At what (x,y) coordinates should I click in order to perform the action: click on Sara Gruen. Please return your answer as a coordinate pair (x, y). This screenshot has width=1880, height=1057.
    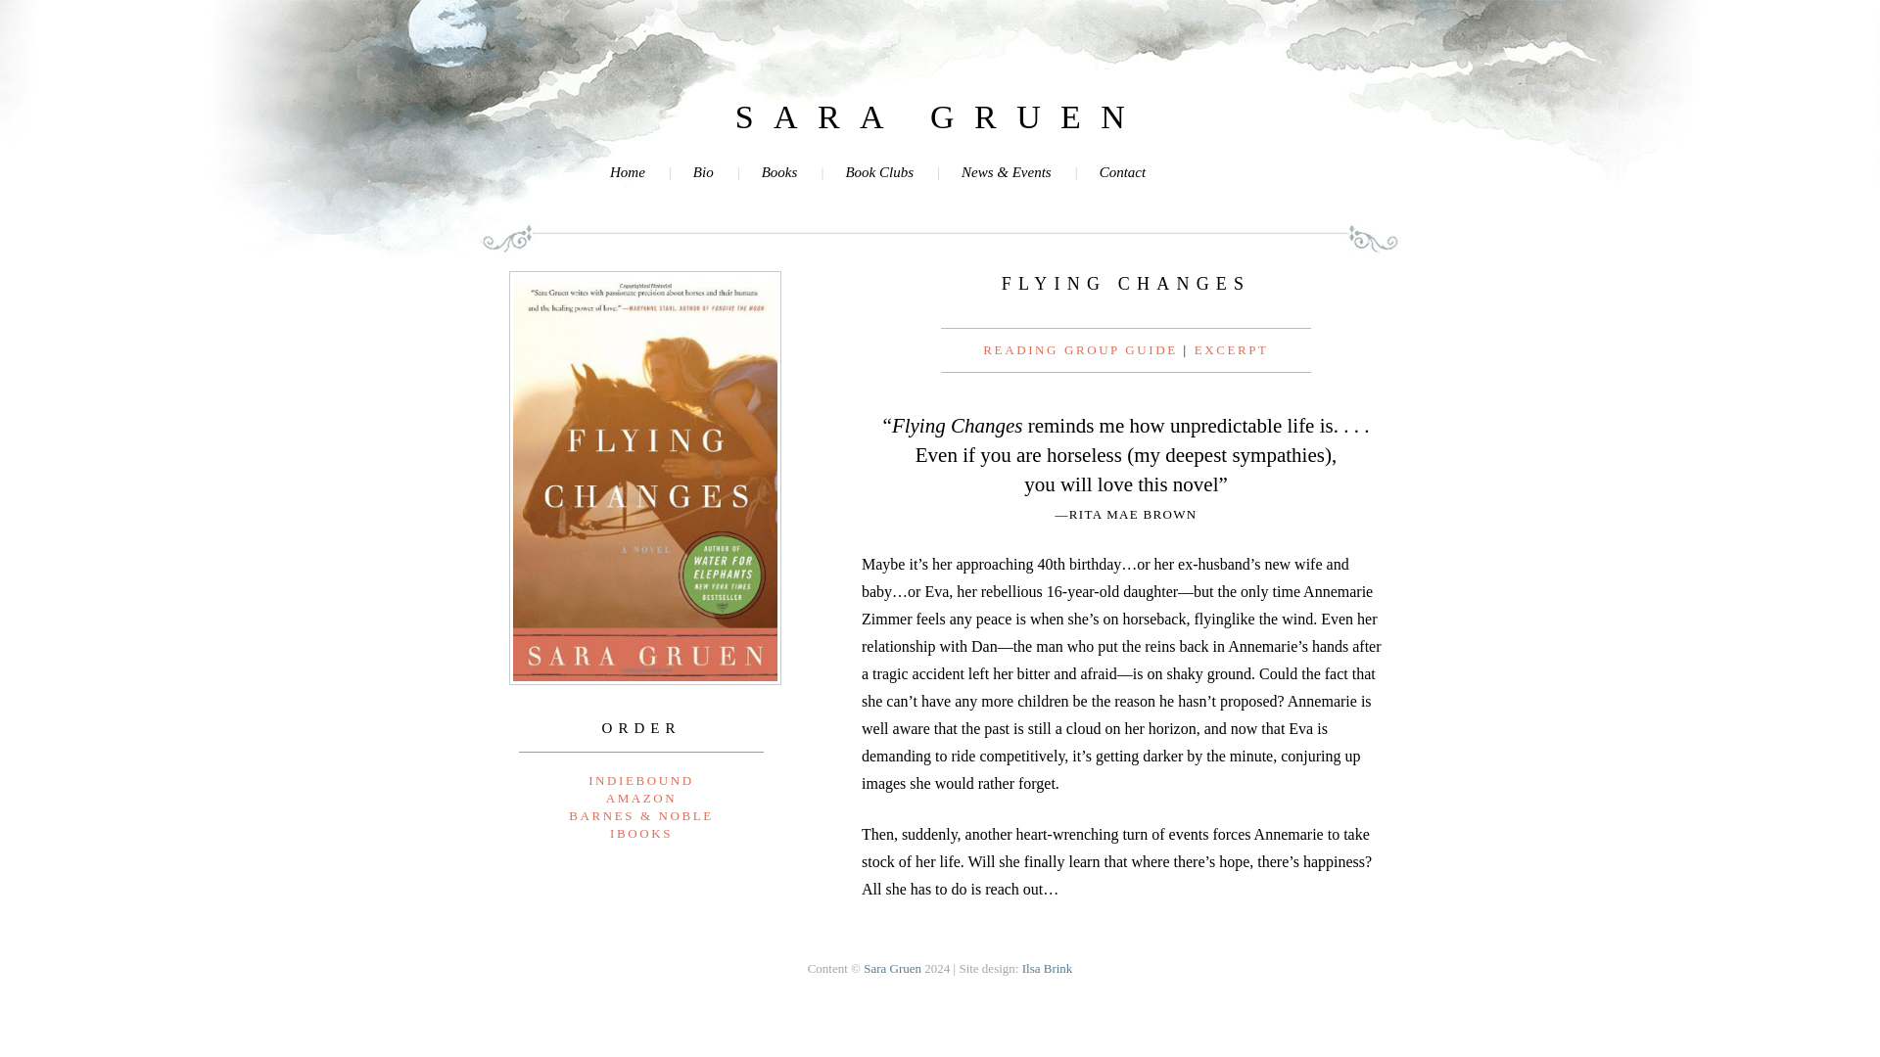
    Looking at the image, I should click on (940, 127).